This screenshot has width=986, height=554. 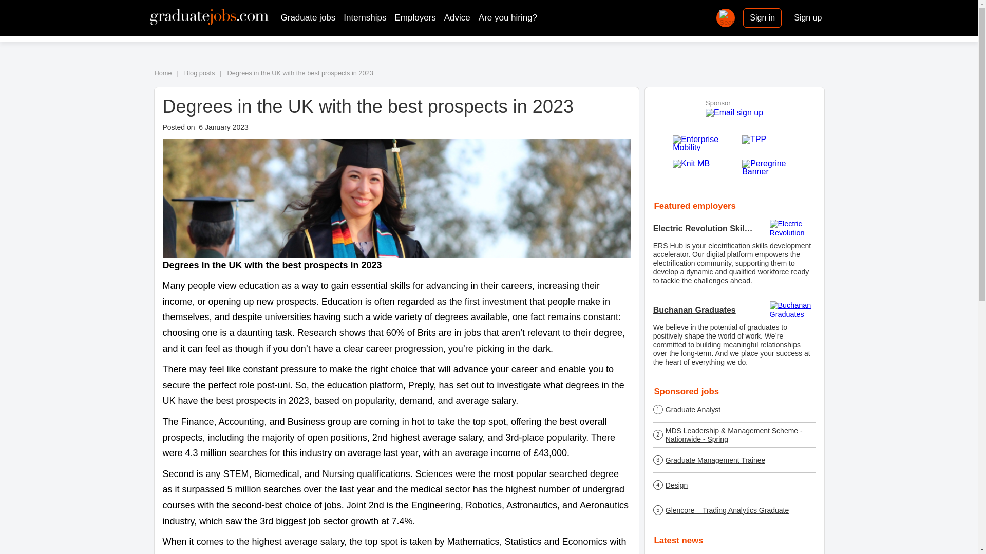 What do you see at coordinates (307, 17) in the screenshot?
I see `Graduate jobs` at bounding box center [307, 17].